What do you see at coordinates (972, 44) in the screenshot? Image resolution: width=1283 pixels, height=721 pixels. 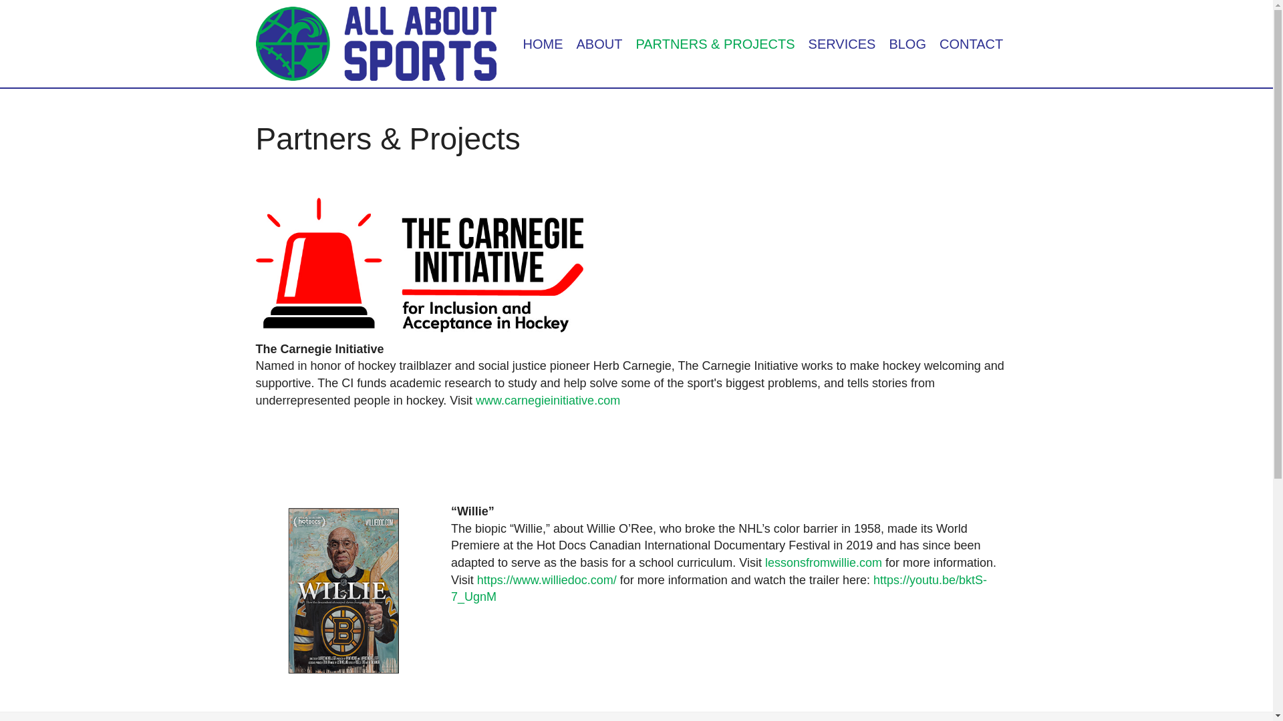 I see `CONTACT` at bounding box center [972, 44].